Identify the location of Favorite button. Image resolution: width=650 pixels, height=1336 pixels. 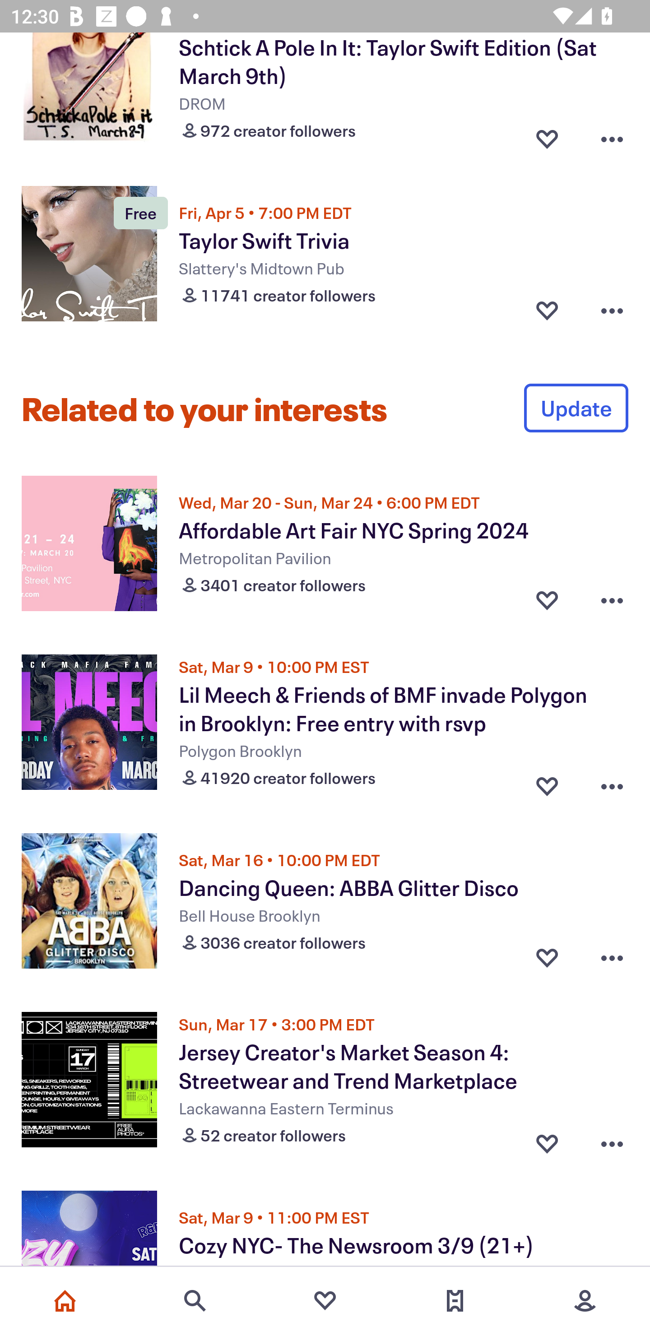
(547, 311).